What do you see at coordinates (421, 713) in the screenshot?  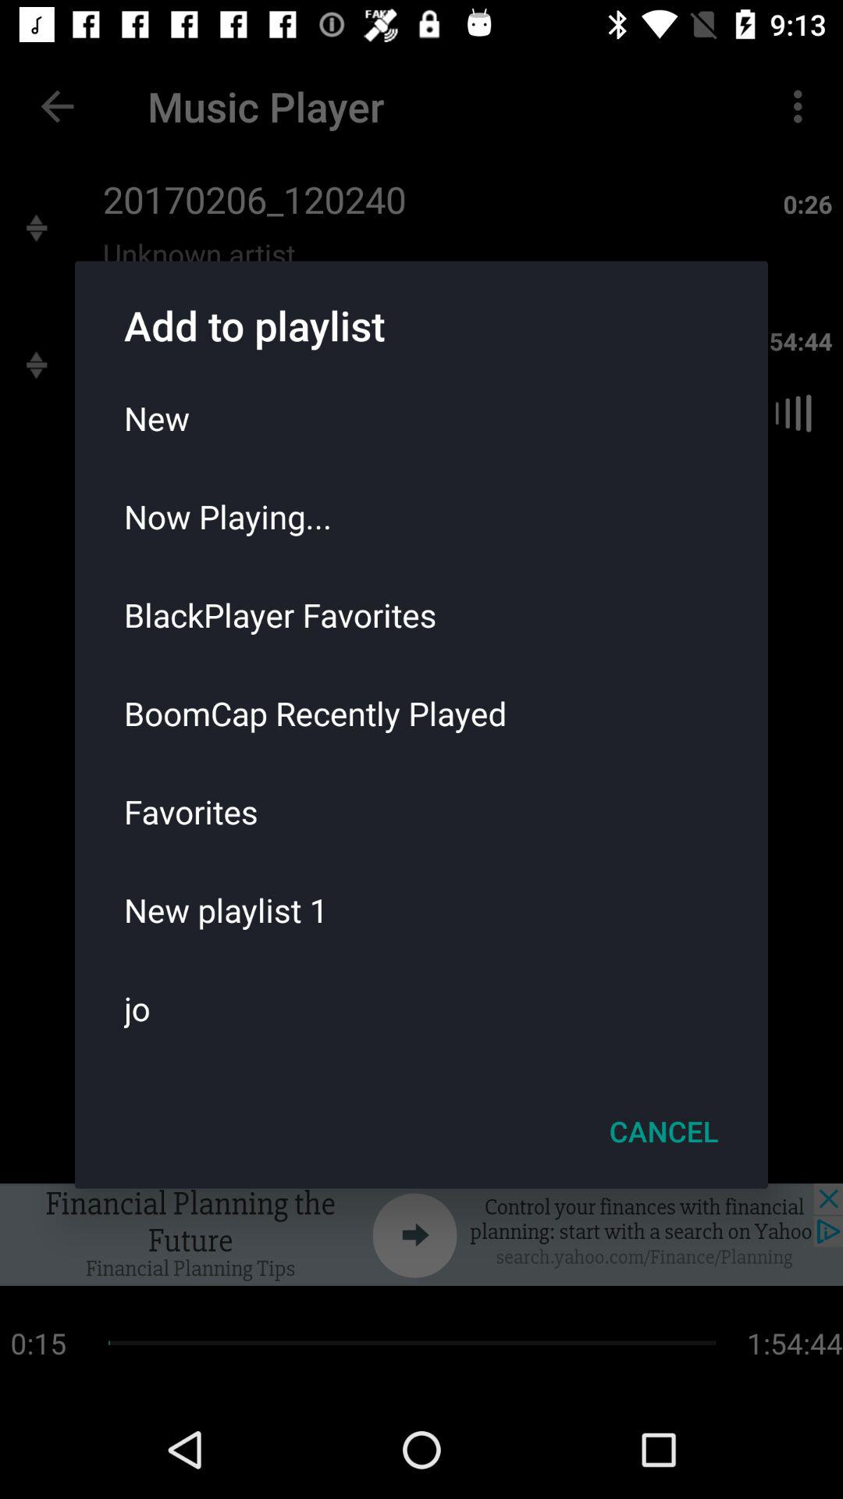 I see `open icon above the favorites` at bounding box center [421, 713].